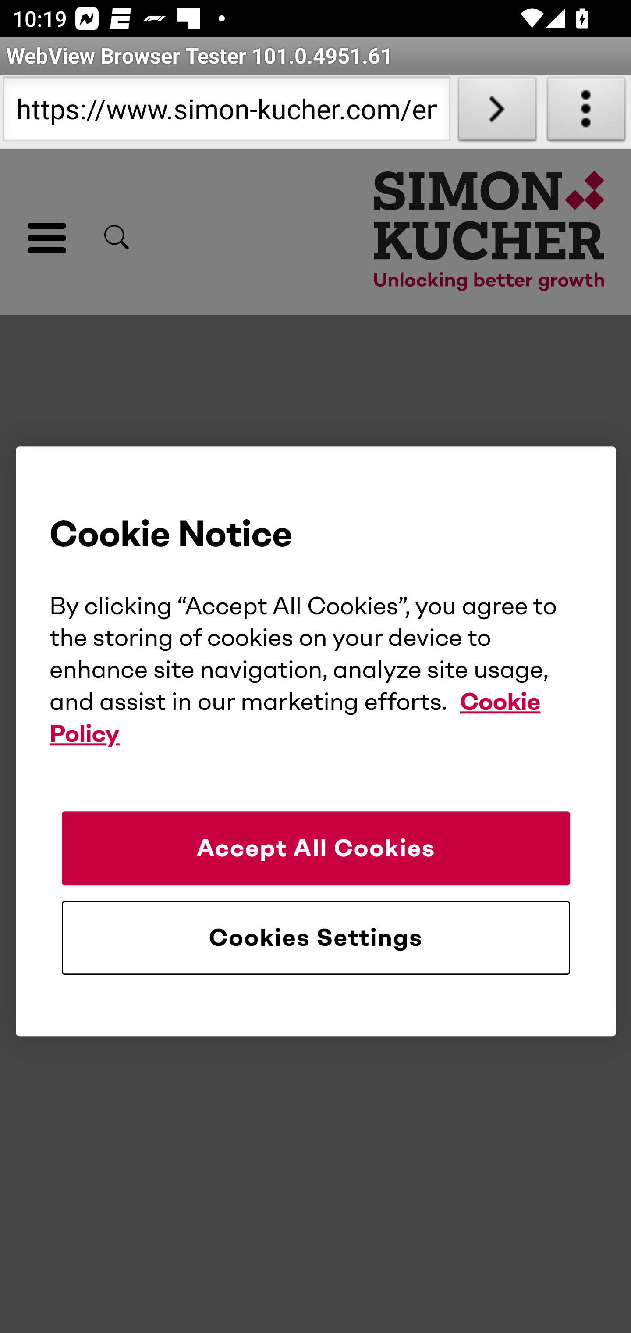 The image size is (631, 1333). I want to click on Load URL, so click(497, 112).